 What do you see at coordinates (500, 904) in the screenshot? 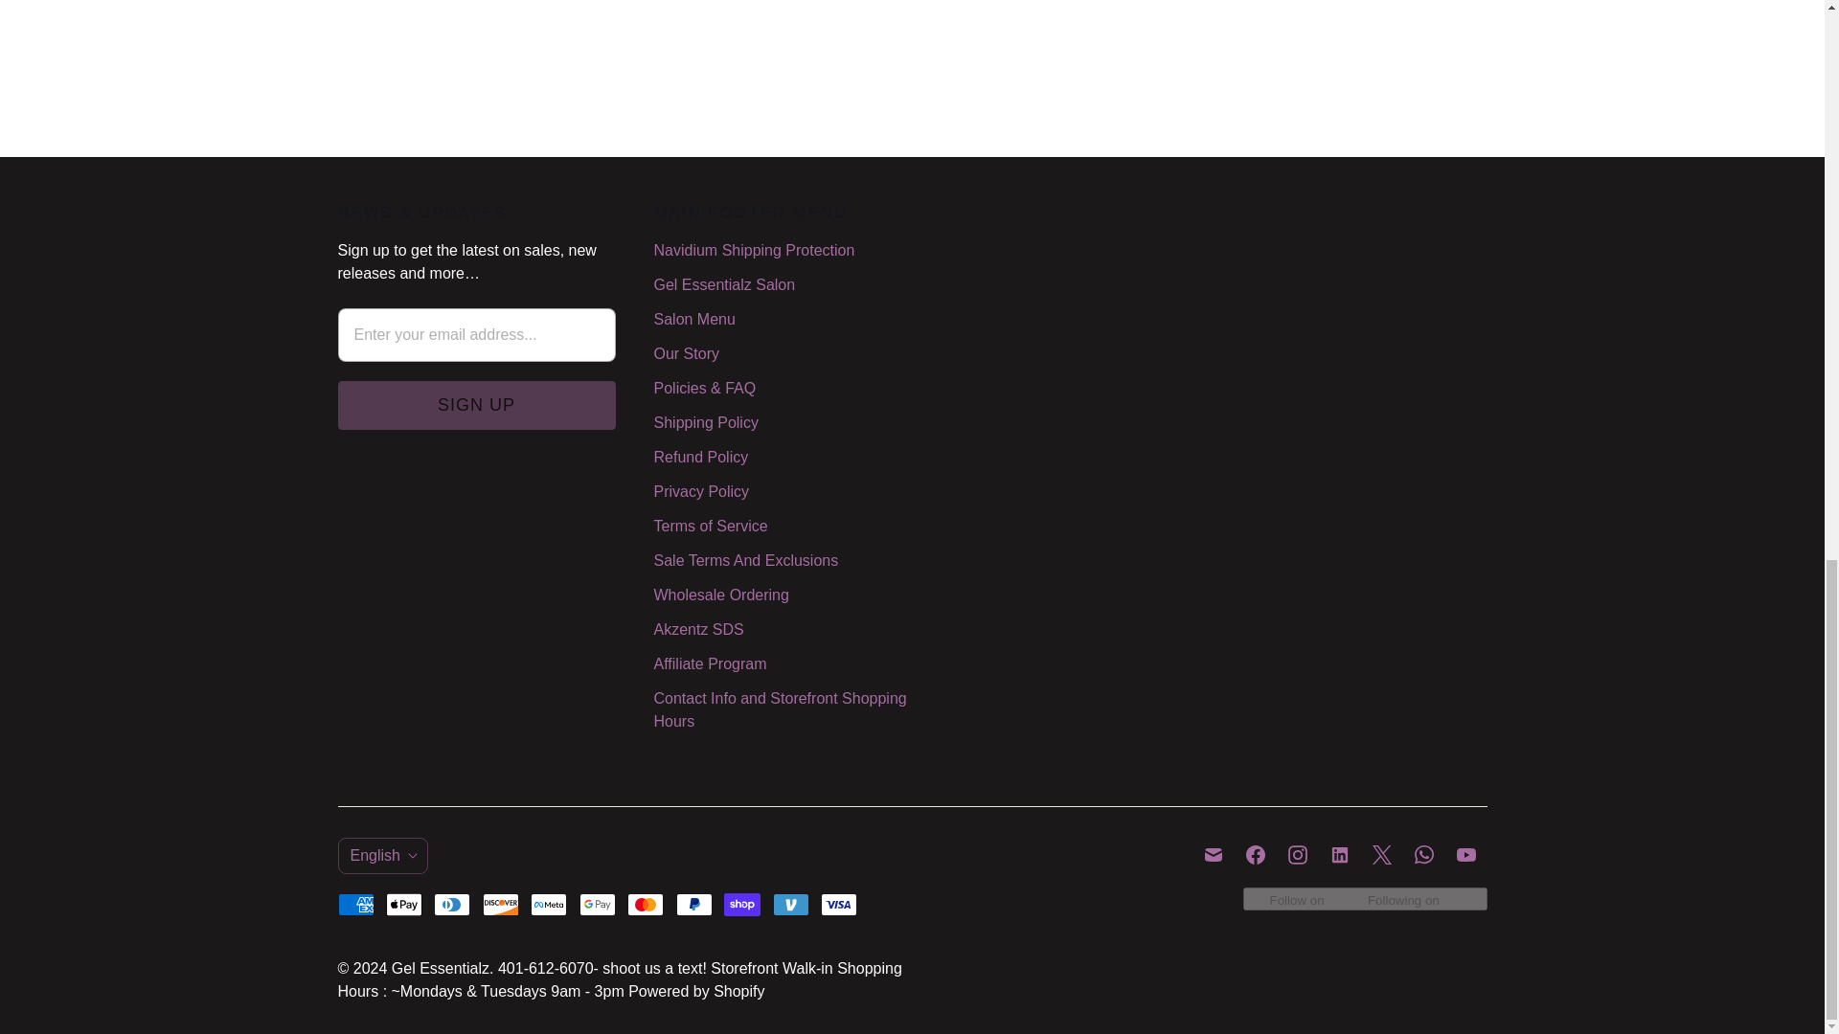
I see `Discover` at bounding box center [500, 904].